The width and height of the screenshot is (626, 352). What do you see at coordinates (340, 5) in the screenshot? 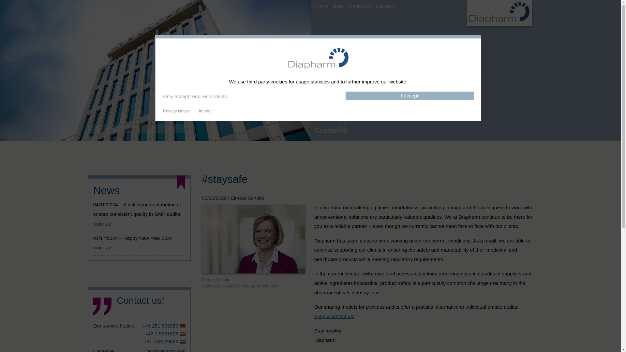
I see `Blog` at bounding box center [340, 5].